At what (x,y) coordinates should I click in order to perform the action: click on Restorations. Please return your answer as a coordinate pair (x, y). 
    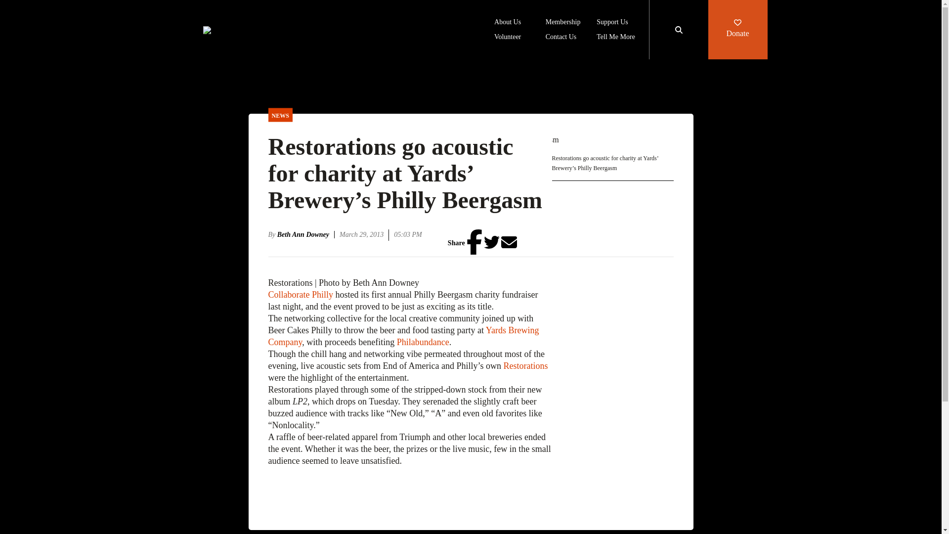
    Looking at the image, I should click on (525, 366).